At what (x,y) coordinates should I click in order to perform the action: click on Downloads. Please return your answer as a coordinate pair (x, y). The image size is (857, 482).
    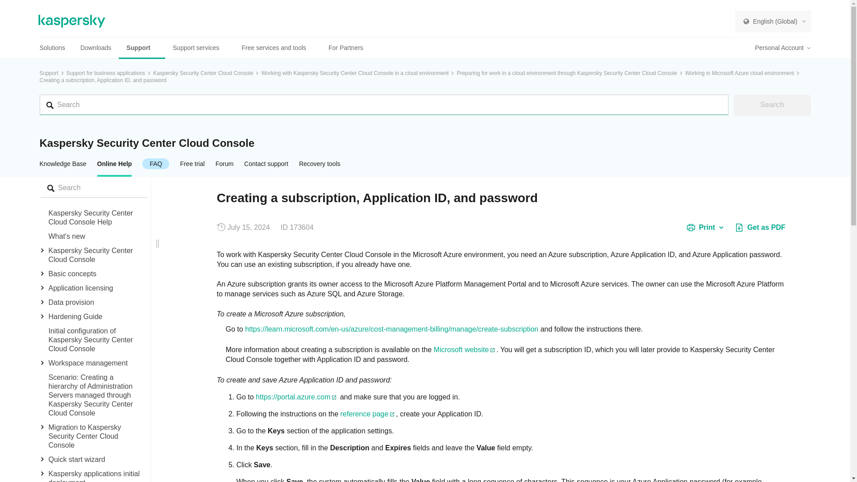
    Looking at the image, I should click on (96, 48).